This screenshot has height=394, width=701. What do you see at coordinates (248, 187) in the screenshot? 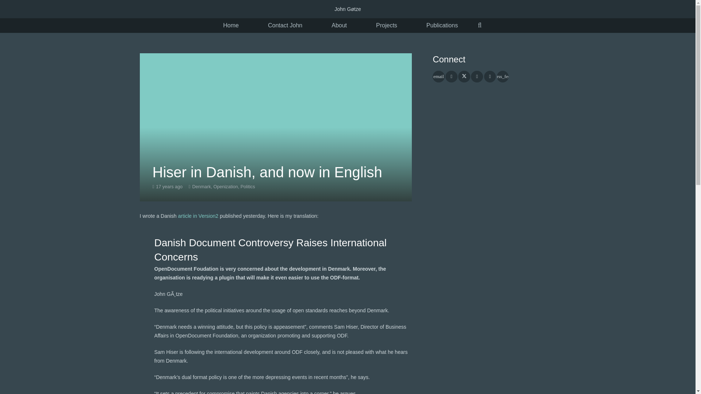
I see `Politics` at bounding box center [248, 187].